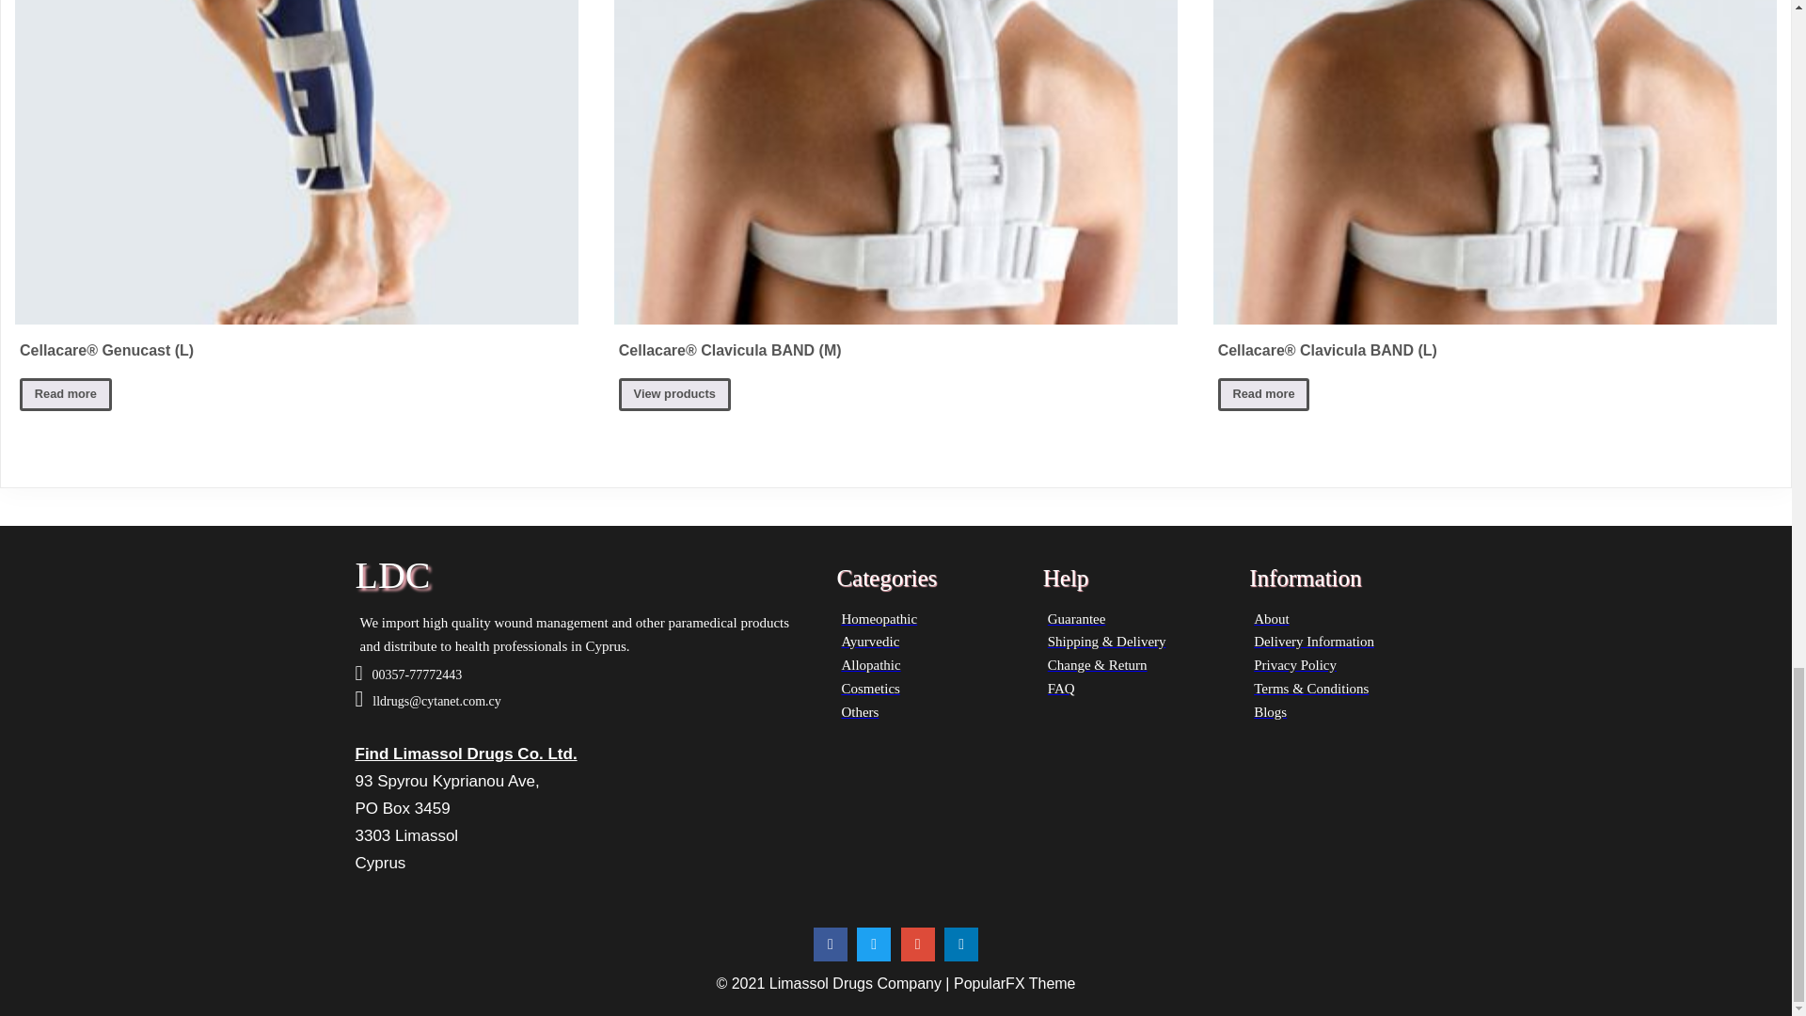 The height and width of the screenshot is (1016, 1806). Describe the element at coordinates (675, 394) in the screenshot. I see `View products` at that location.